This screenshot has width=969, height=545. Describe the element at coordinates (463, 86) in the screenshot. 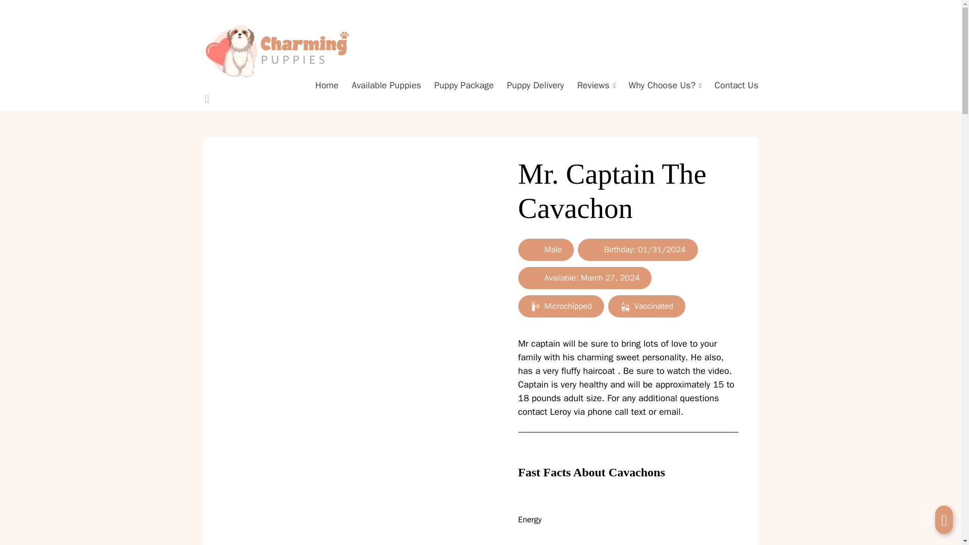

I see `Puppy Package` at that location.